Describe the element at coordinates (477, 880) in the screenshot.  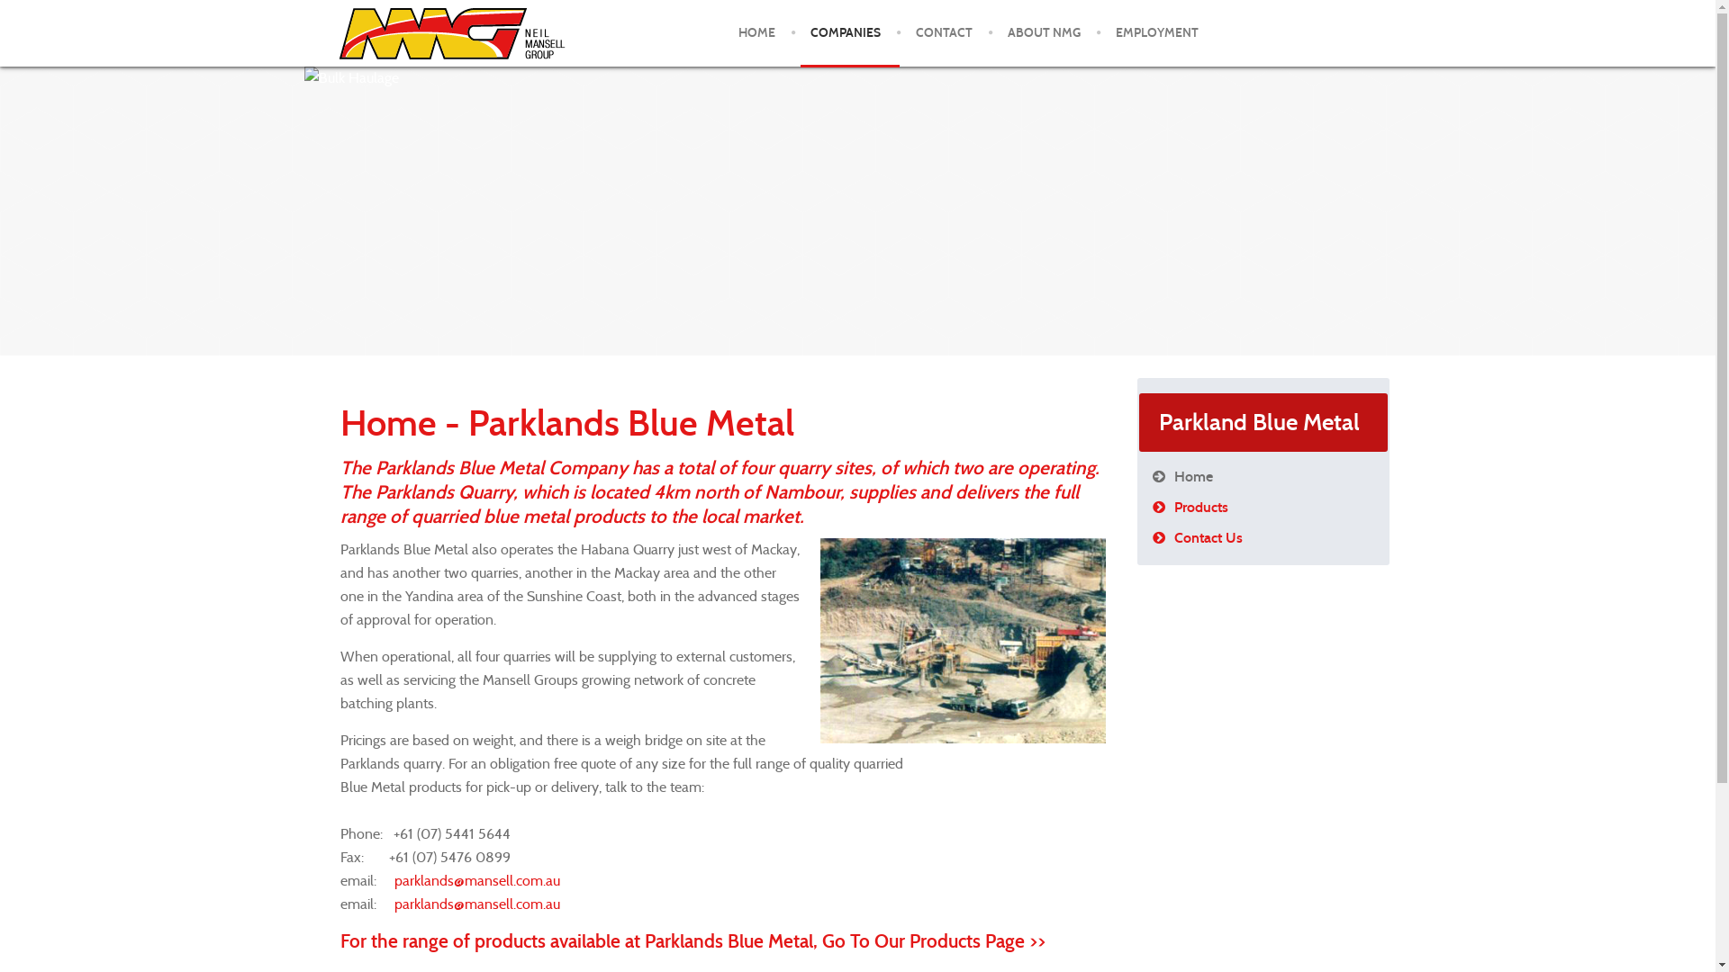
I see `parklands@mansell.com.au` at that location.